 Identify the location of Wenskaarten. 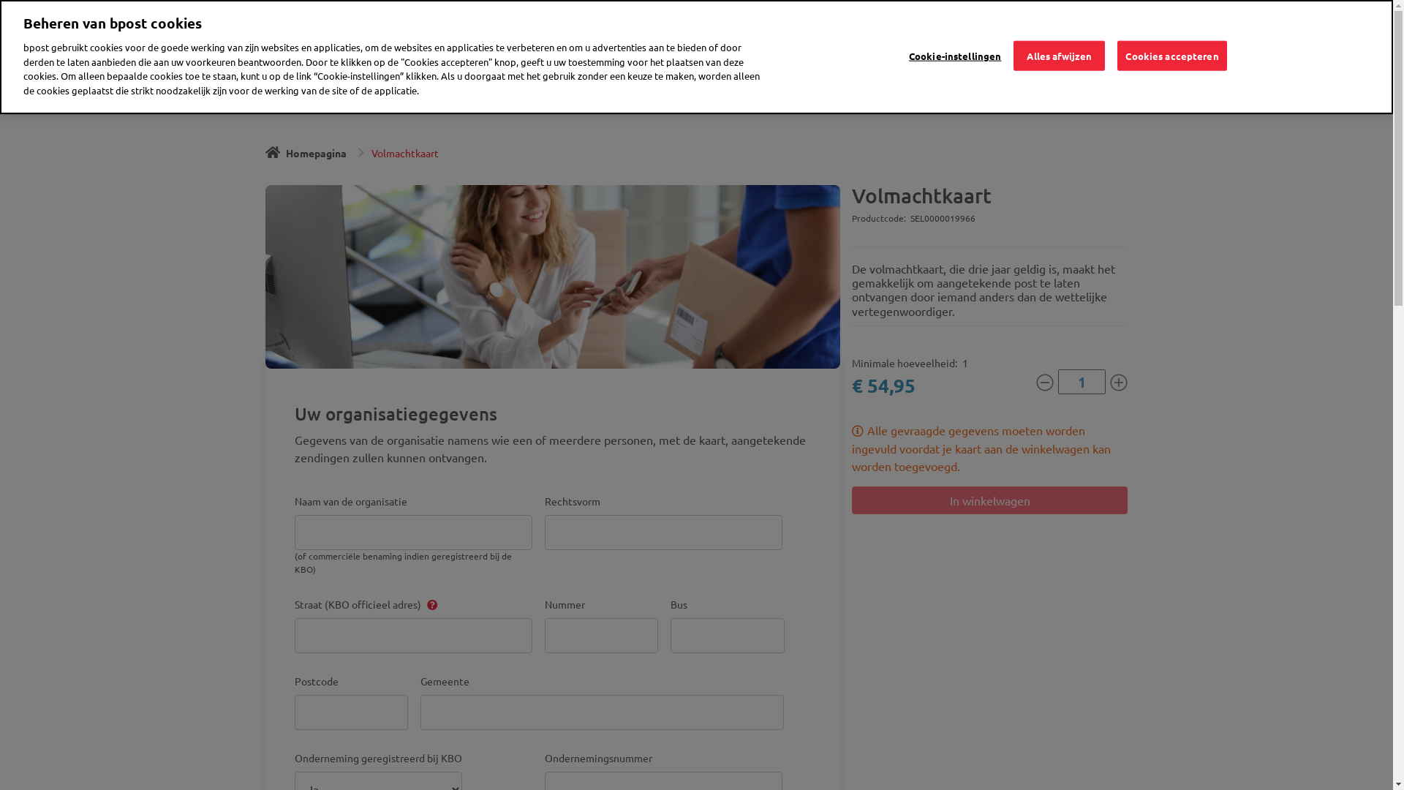
(446, 90).